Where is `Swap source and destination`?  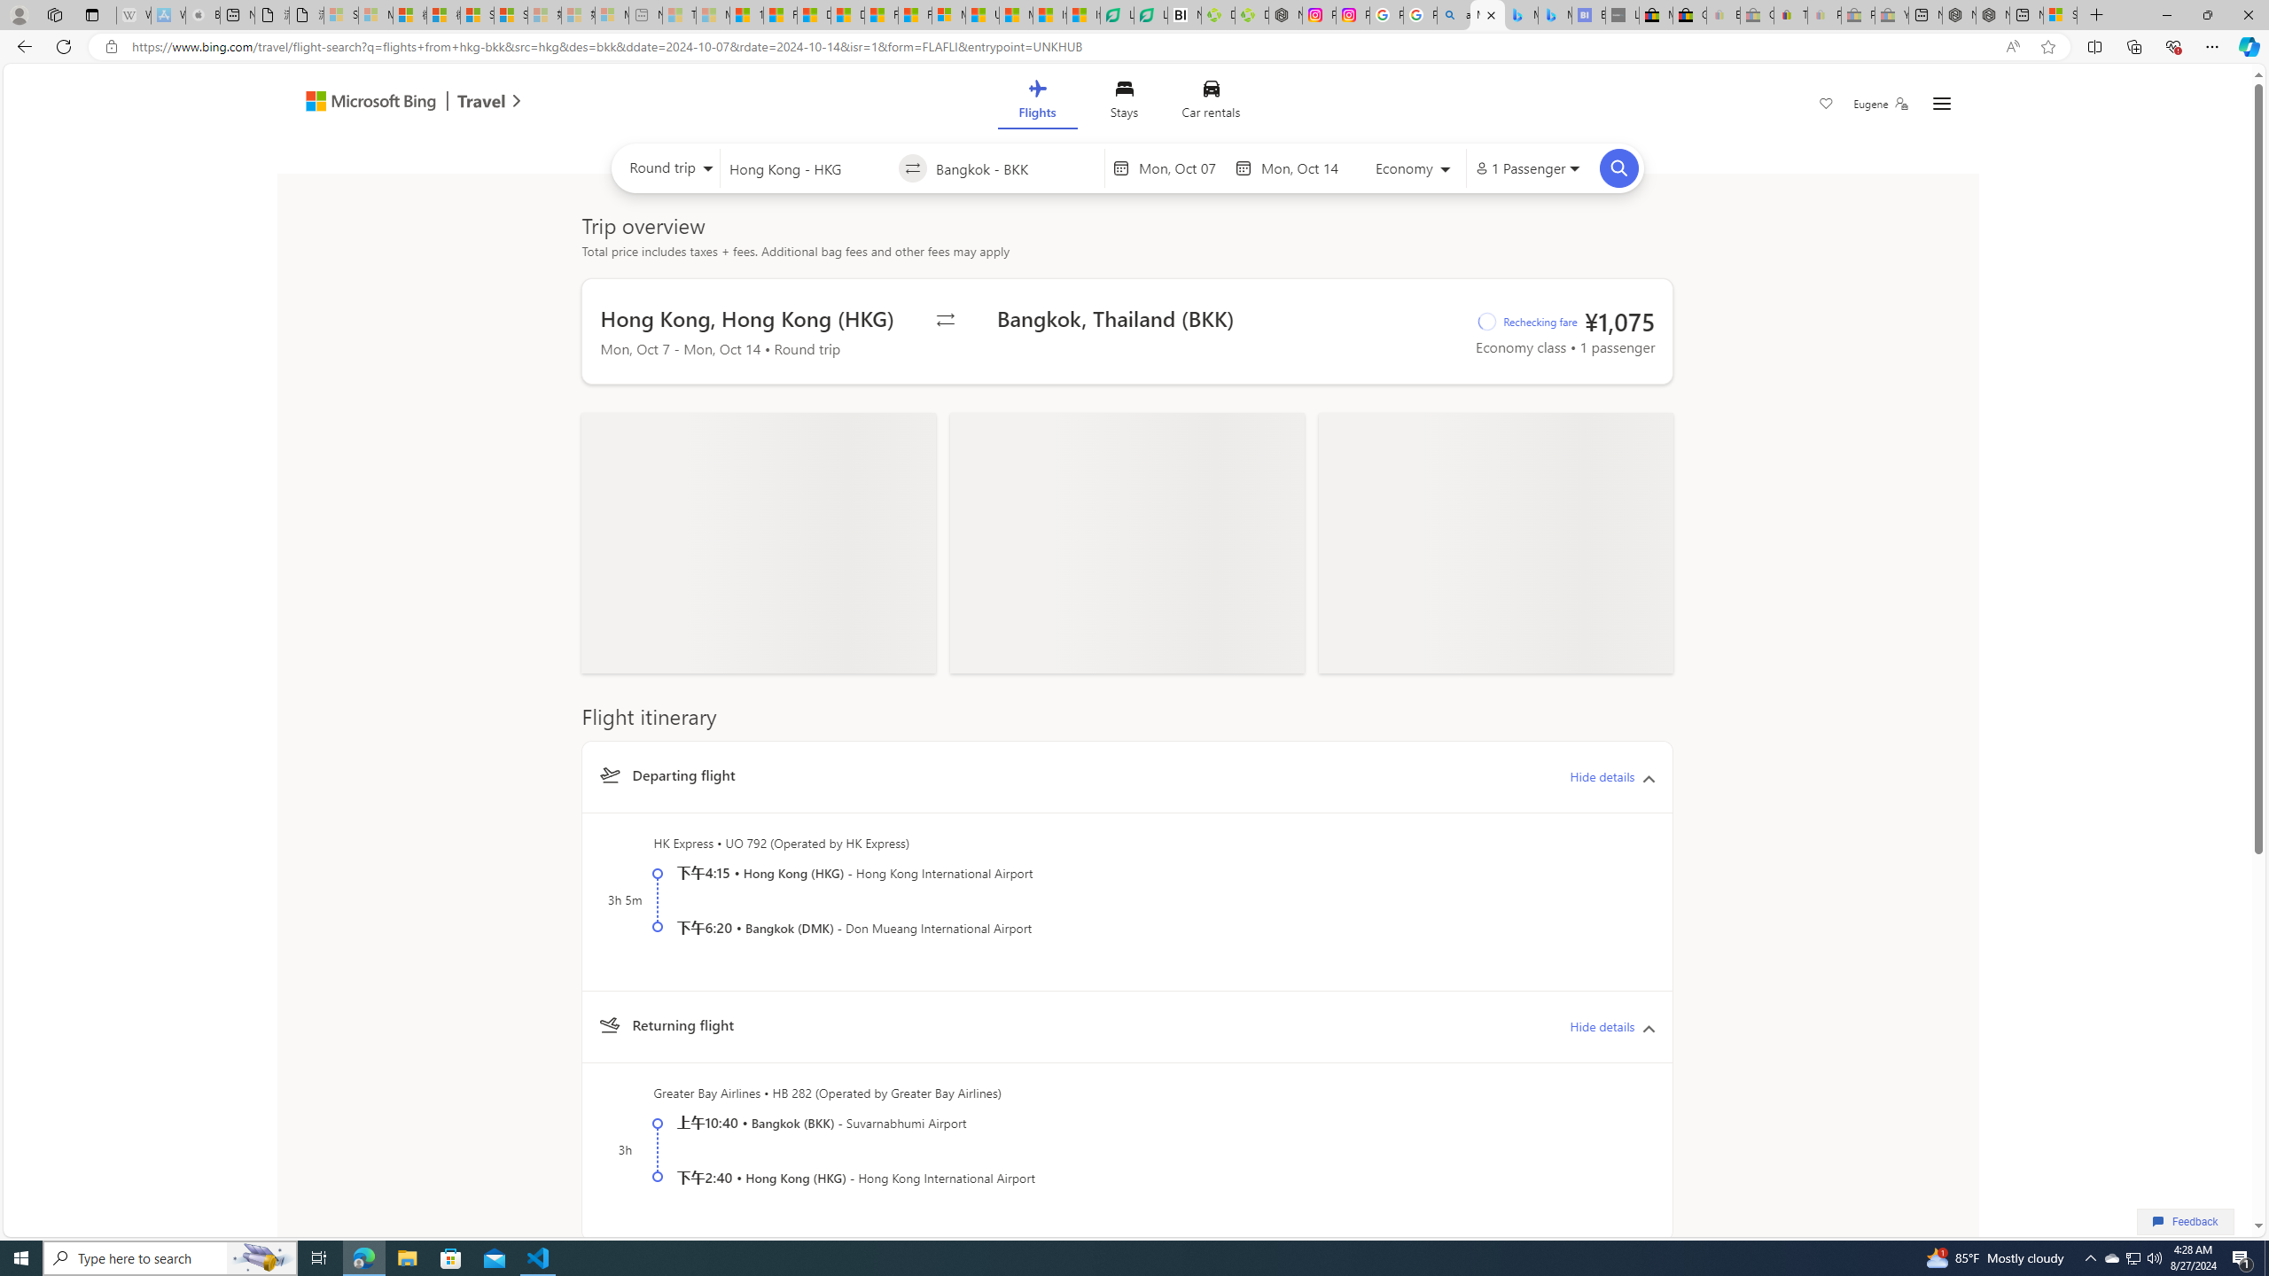
Swap source and destination is located at coordinates (913, 168).